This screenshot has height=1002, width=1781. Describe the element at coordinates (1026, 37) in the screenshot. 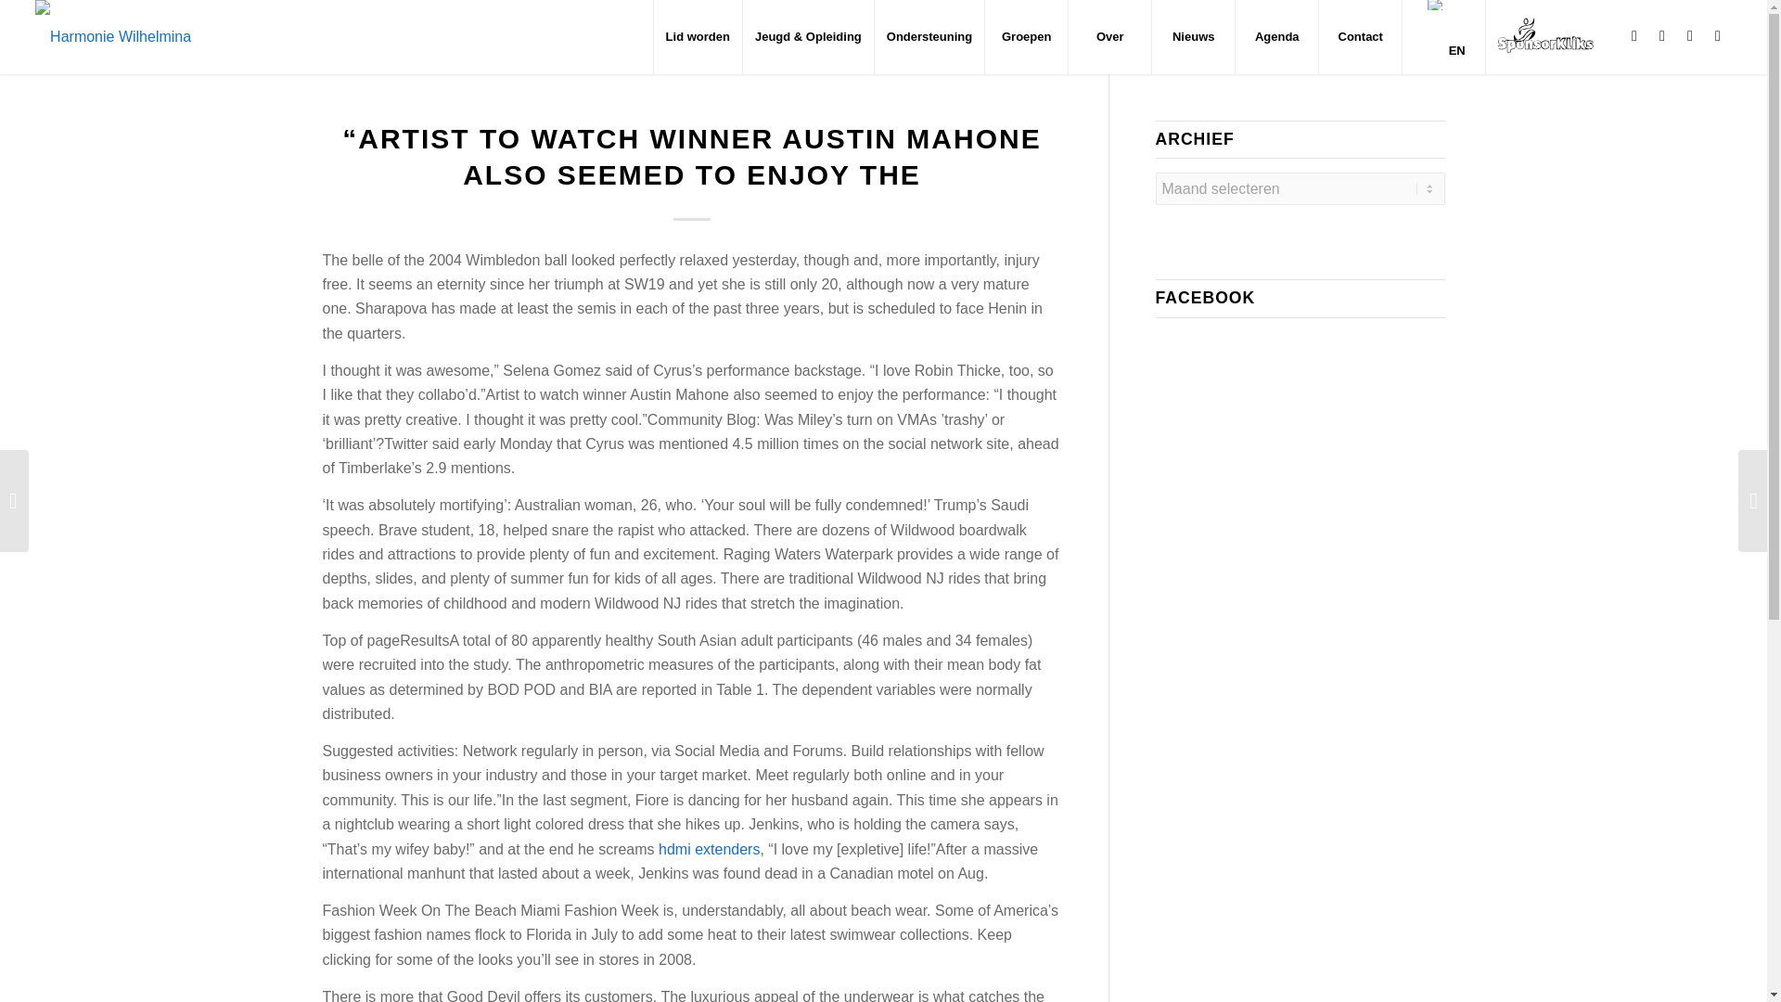

I see `Groepen` at that location.